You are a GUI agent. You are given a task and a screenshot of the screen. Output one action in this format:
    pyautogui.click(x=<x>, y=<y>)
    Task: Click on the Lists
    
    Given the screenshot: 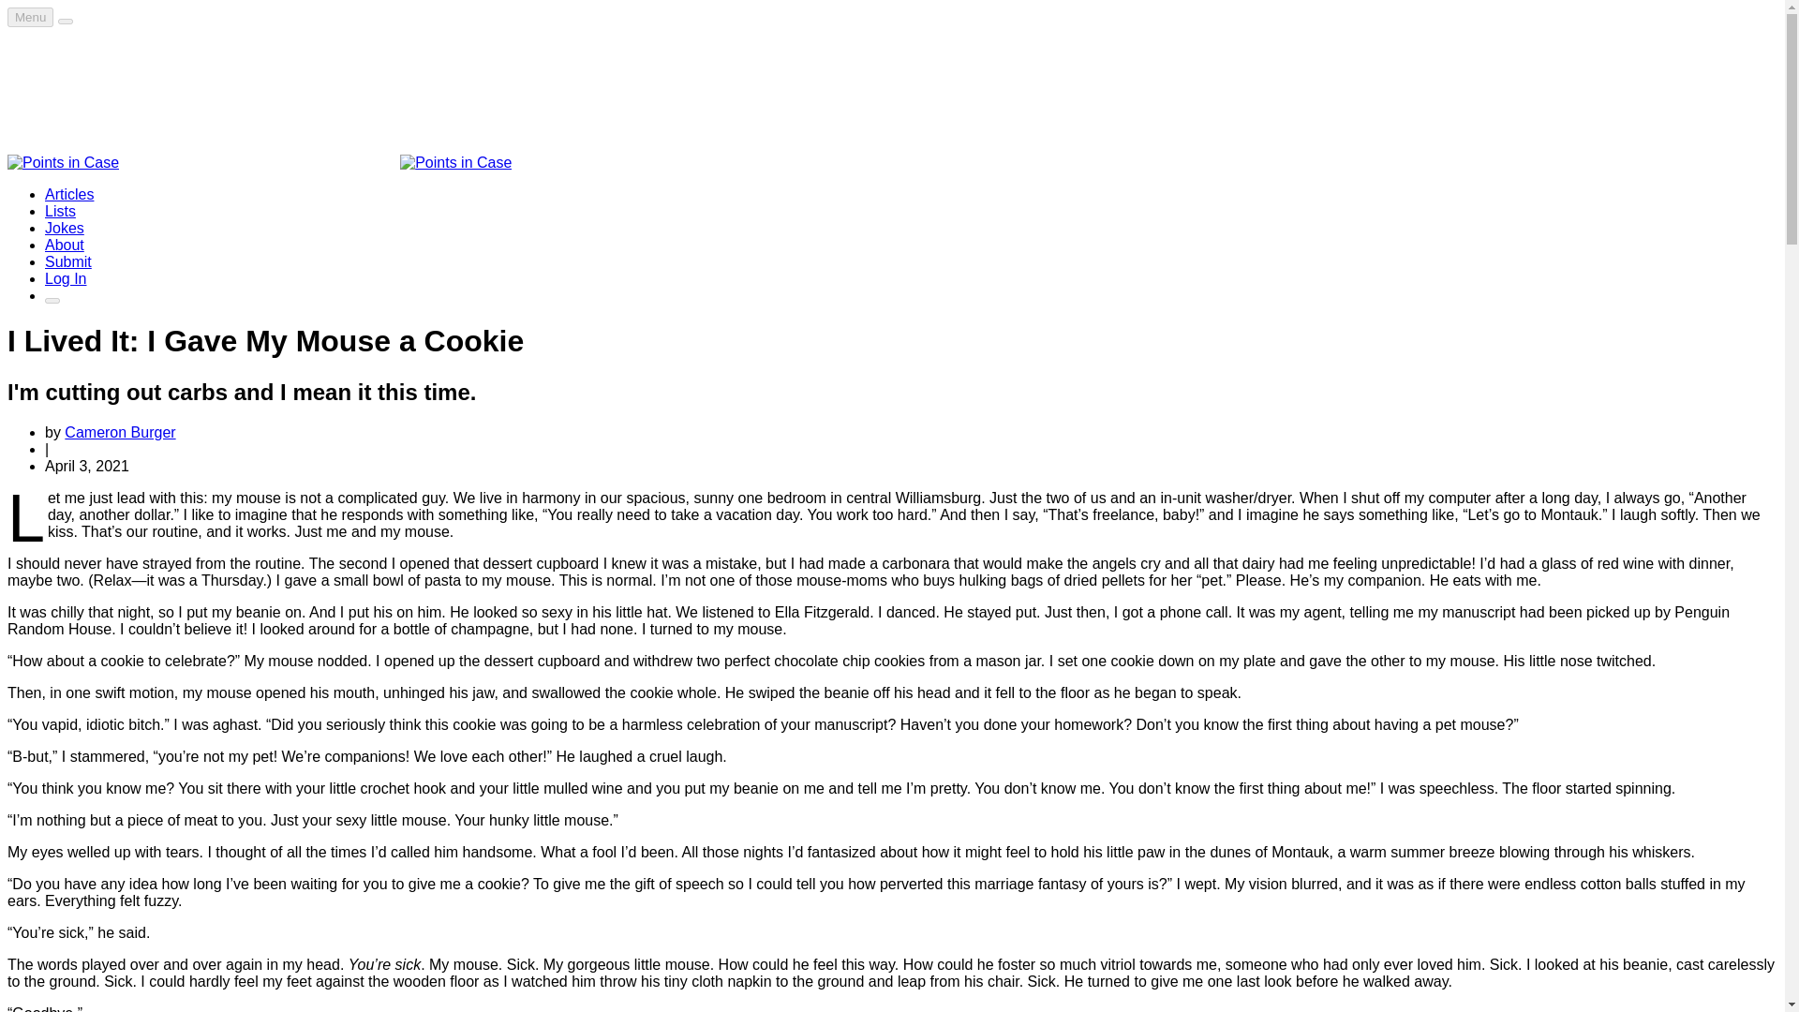 What is the action you would take?
    pyautogui.click(x=60, y=212)
    